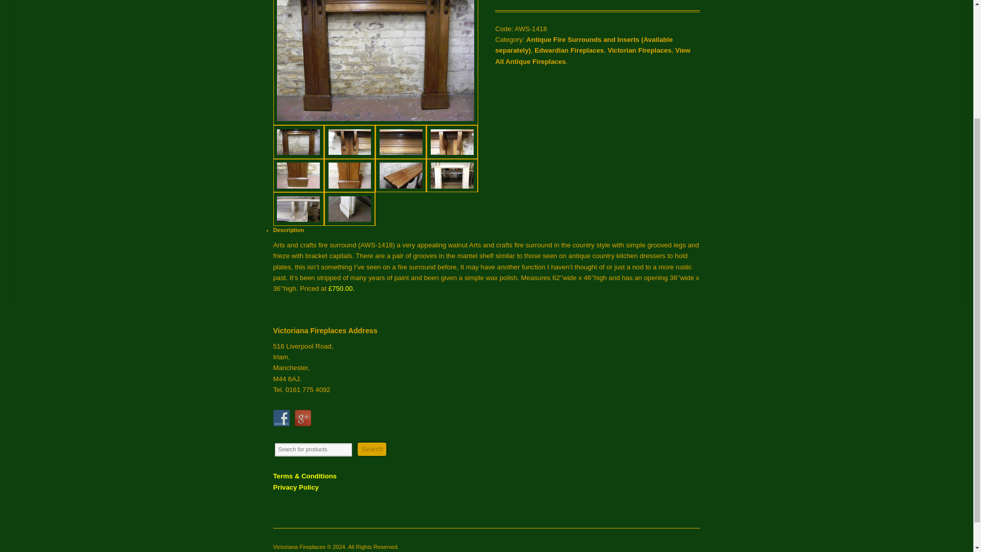 The width and height of the screenshot is (981, 552). What do you see at coordinates (296, 488) in the screenshot?
I see `Privacy Policy` at bounding box center [296, 488].